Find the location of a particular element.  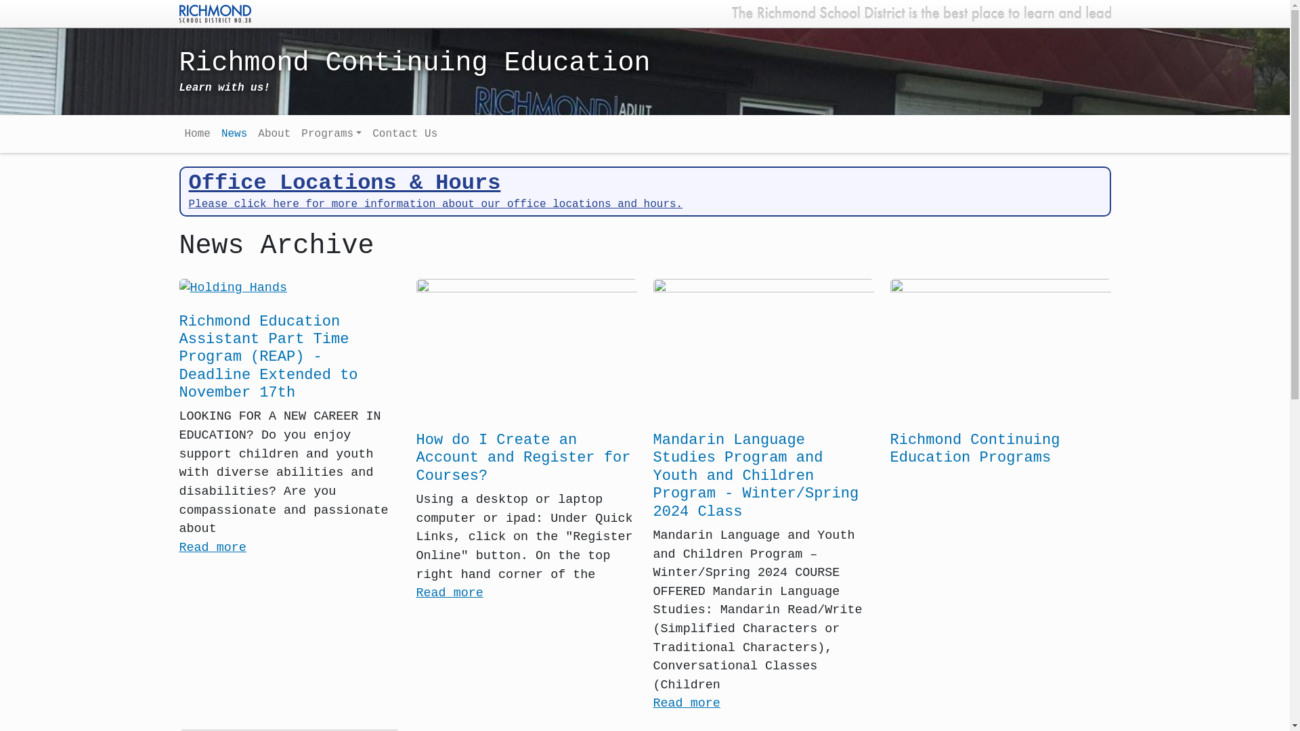

Richmond Continuing Education Programs is located at coordinates (975, 449).